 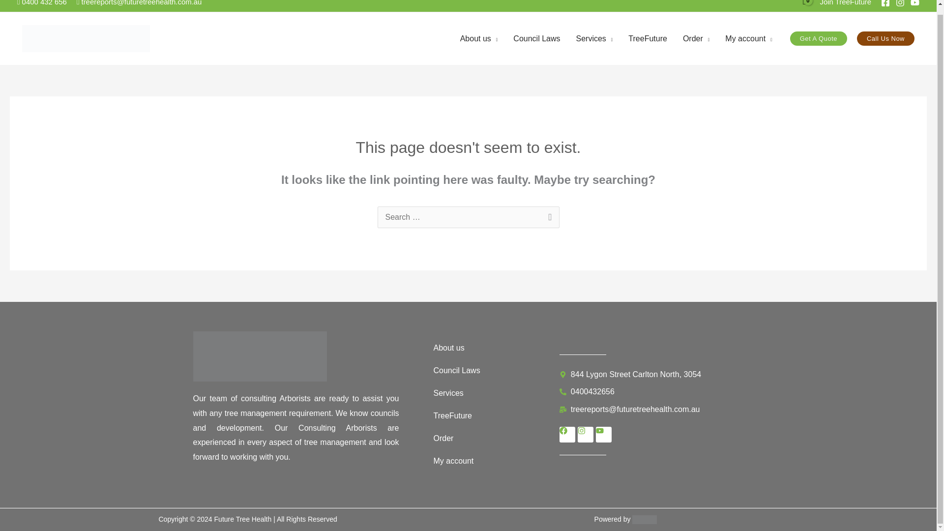 What do you see at coordinates (479, 38) in the screenshot?
I see `About us` at bounding box center [479, 38].